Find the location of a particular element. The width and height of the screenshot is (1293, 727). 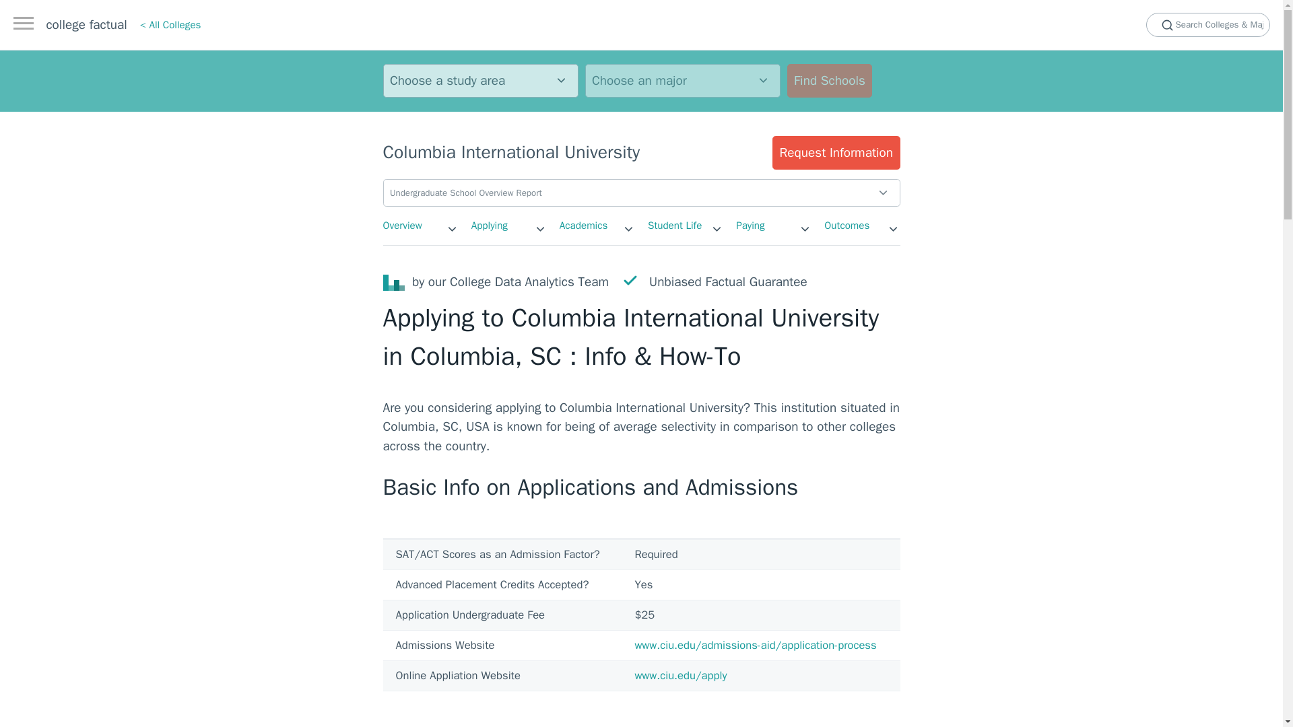

Outcomes is located at coordinates (847, 225).